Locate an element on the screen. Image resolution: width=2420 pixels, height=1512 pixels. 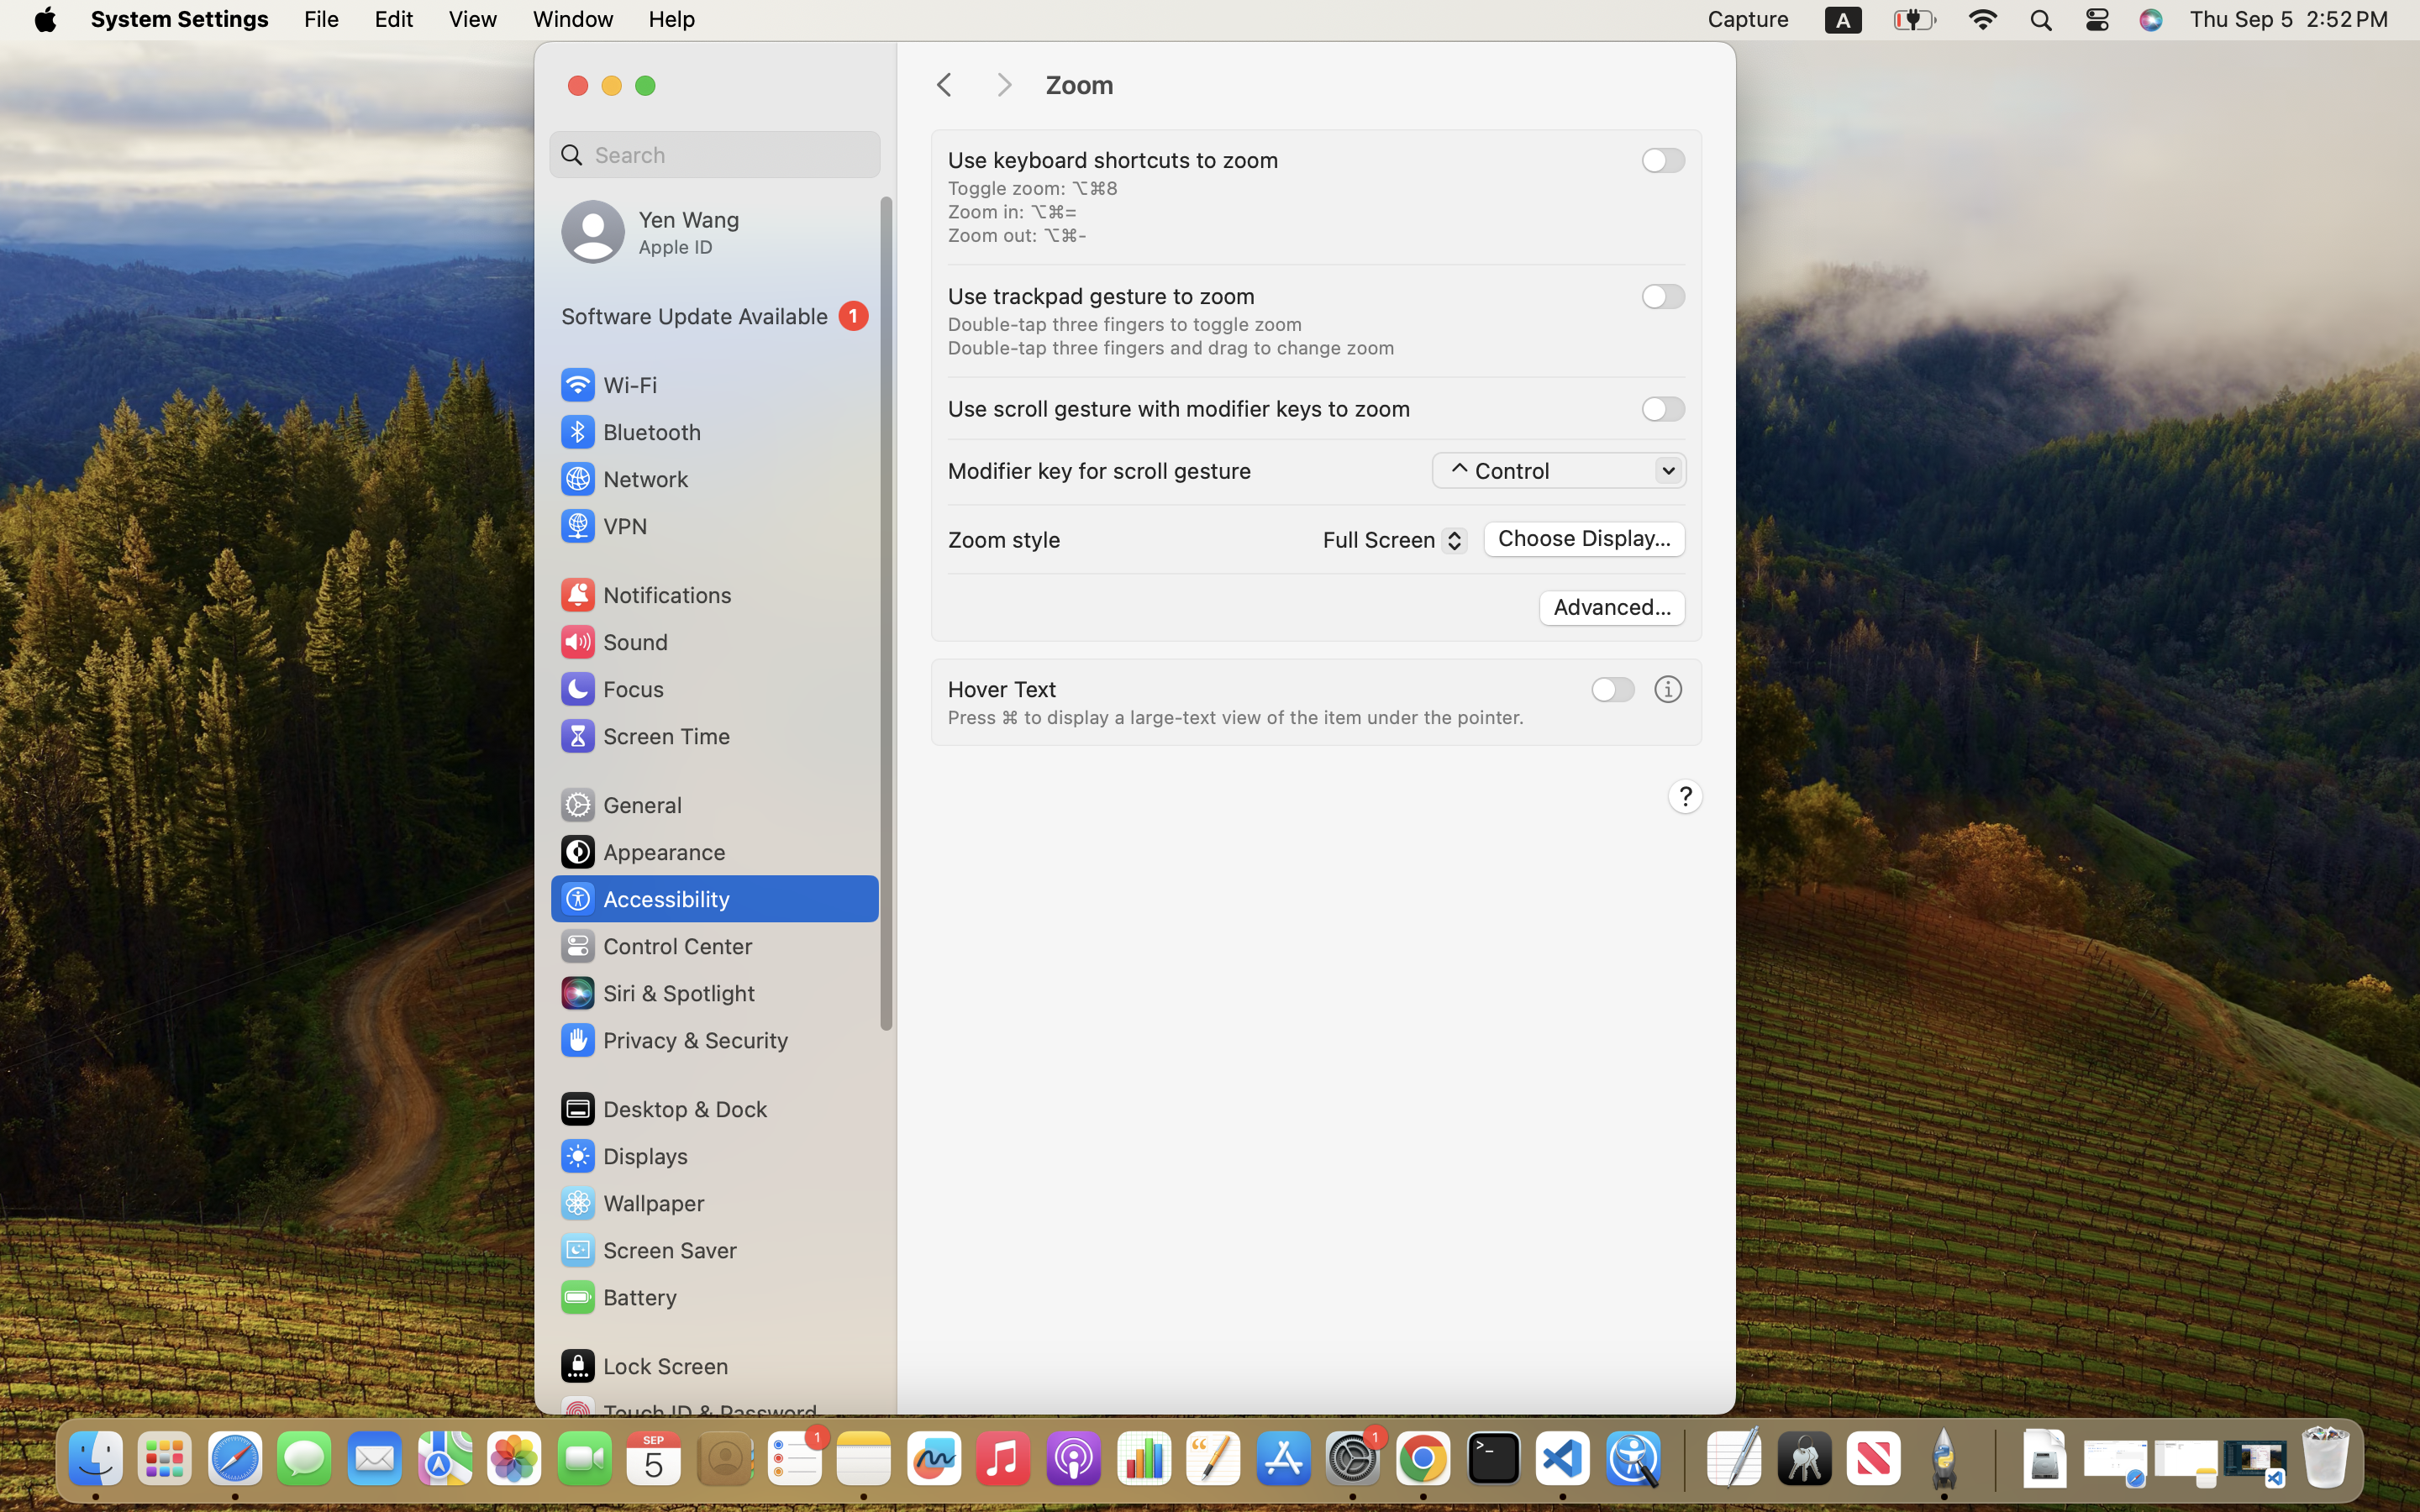
Toggle zoom: ⌥⌘8
Zoom in: ⌥⌘=
Zoom out: ⌥⌘- is located at coordinates (1034, 212).